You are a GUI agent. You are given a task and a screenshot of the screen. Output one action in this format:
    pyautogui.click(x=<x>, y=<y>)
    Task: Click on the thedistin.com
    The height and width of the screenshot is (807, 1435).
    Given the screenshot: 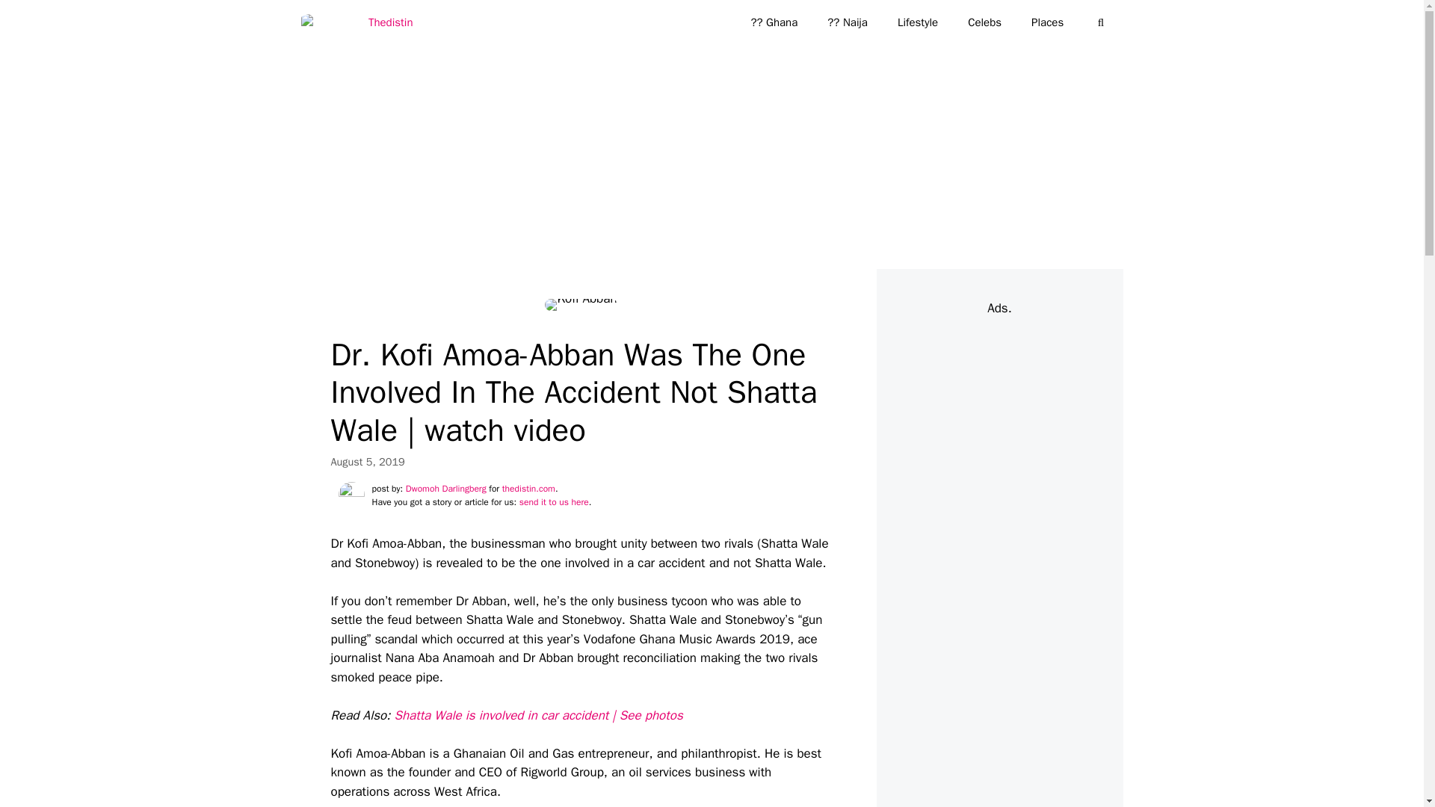 What is the action you would take?
    pyautogui.click(x=529, y=489)
    